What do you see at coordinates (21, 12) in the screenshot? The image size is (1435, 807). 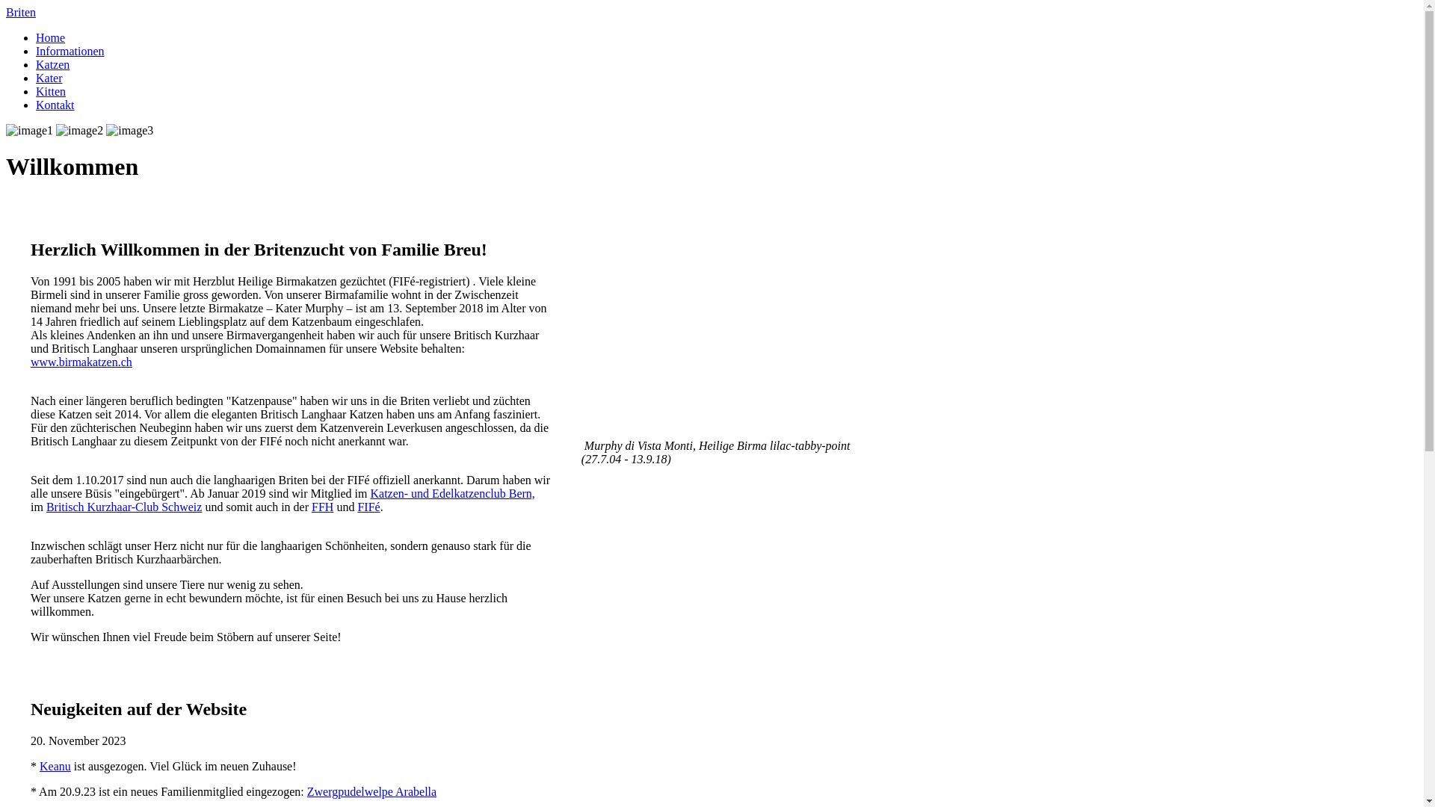 I see `Briten` at bounding box center [21, 12].